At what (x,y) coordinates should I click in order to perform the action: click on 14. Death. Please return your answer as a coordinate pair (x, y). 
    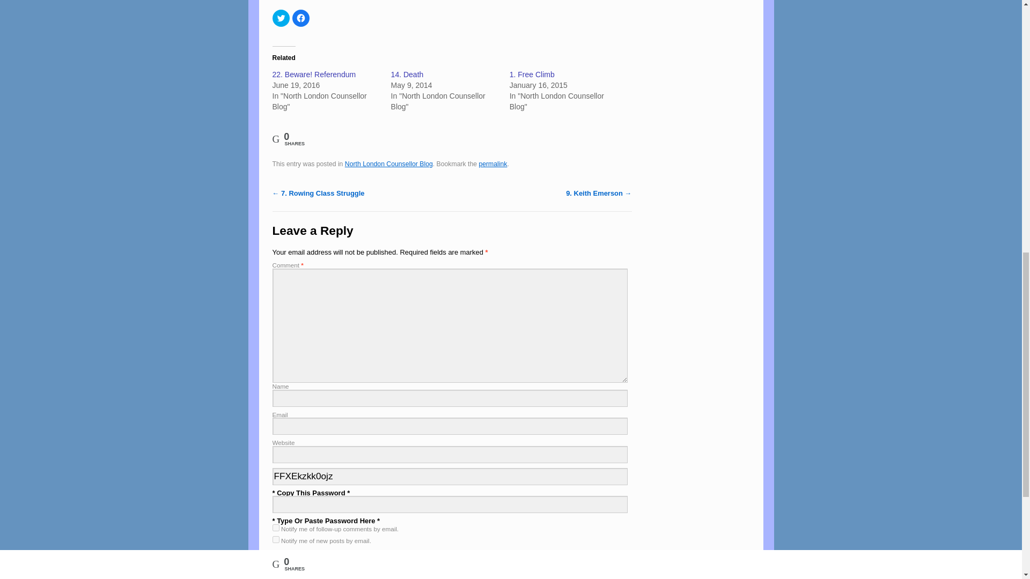
    Looking at the image, I should click on (407, 74).